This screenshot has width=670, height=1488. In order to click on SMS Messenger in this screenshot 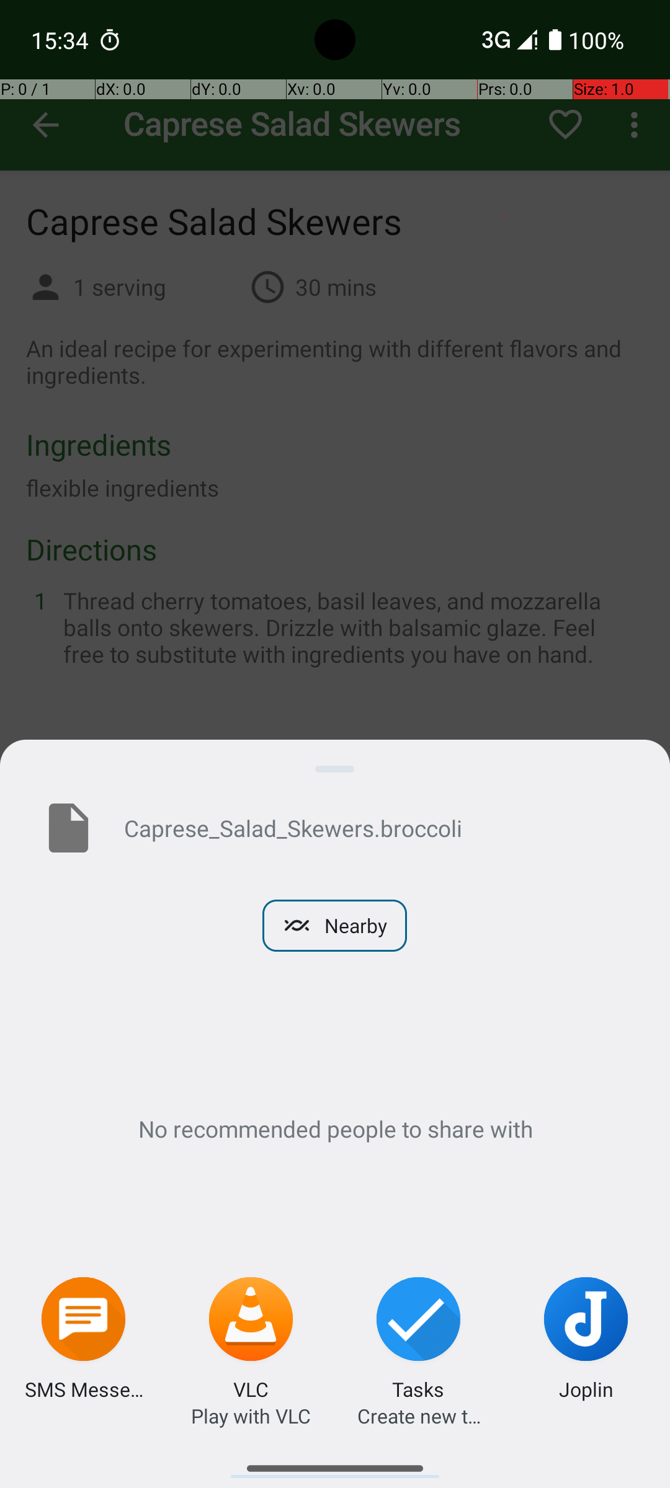, I will do `click(84, 1389)`.